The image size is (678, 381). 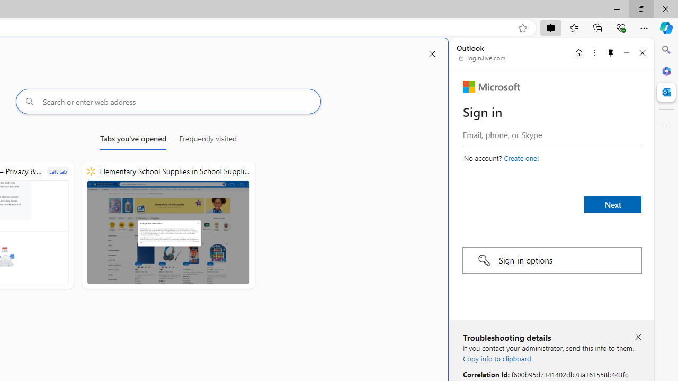 I want to click on Close troubleshooting details, so click(x=638, y=338).